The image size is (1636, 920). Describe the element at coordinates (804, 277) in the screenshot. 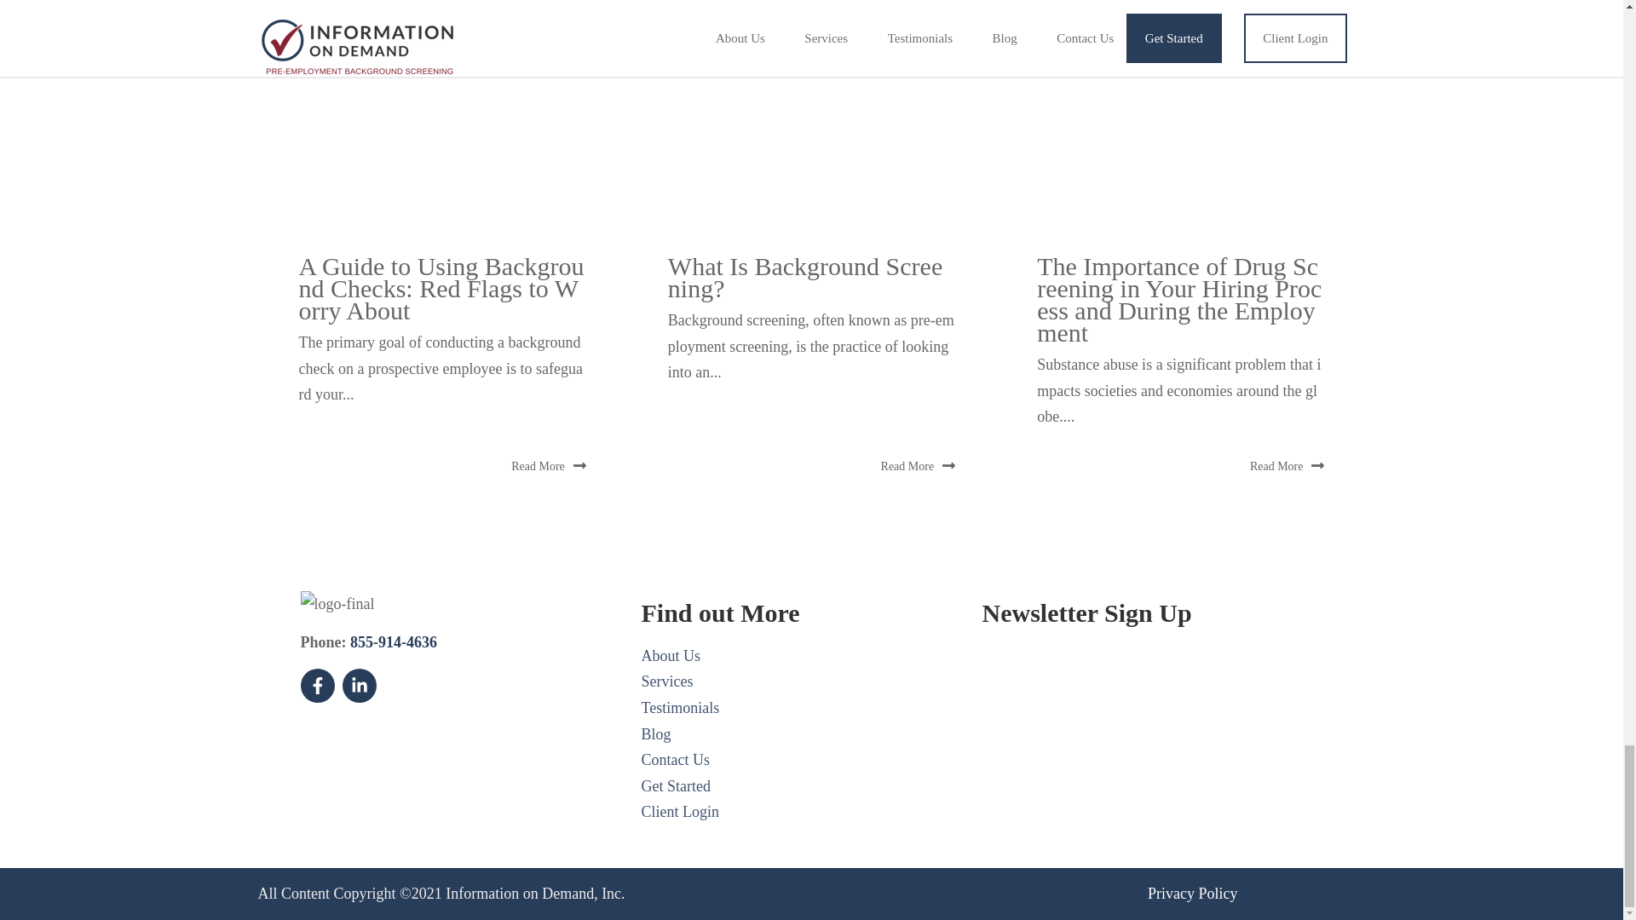

I see `What Is Background Screening?` at that location.